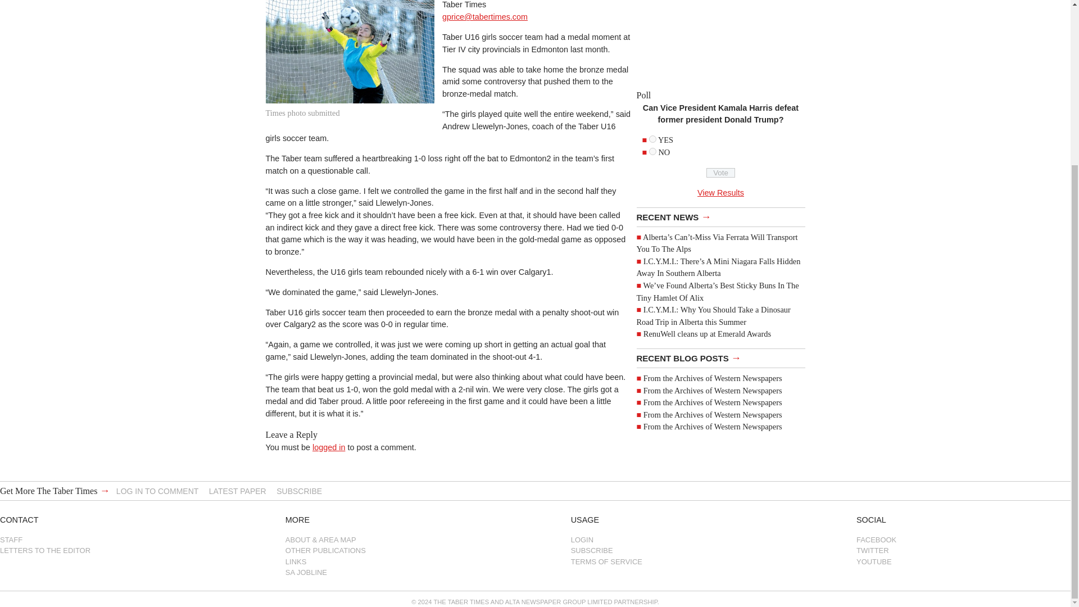  Describe the element at coordinates (713, 390) in the screenshot. I see `From the Archives of Western Newspapers` at that location.